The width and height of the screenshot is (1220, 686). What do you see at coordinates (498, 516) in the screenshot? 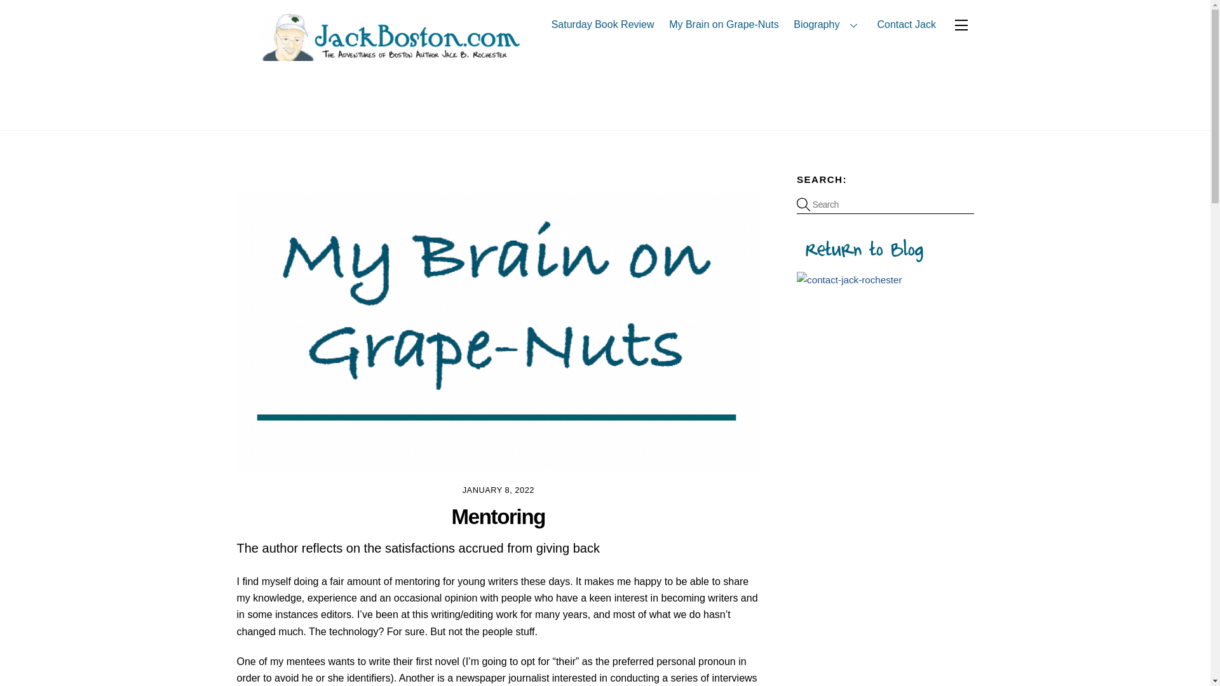
I see `Mentoring` at bounding box center [498, 516].